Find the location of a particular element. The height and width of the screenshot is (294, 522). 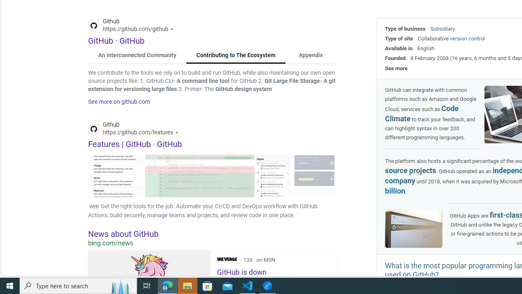

Global web icon is located at coordinates (94, 129).